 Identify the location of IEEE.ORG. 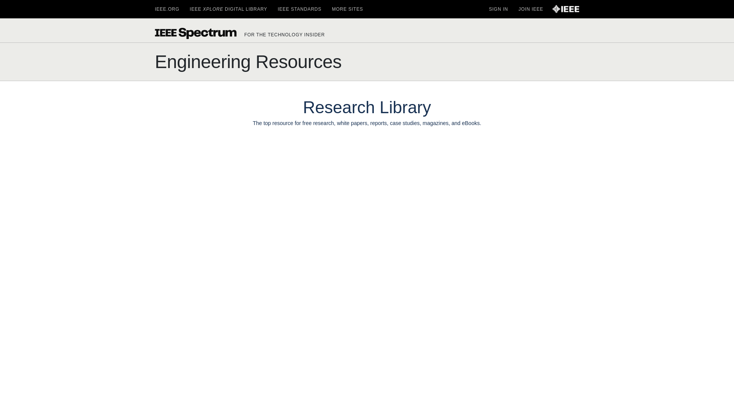
(167, 9).